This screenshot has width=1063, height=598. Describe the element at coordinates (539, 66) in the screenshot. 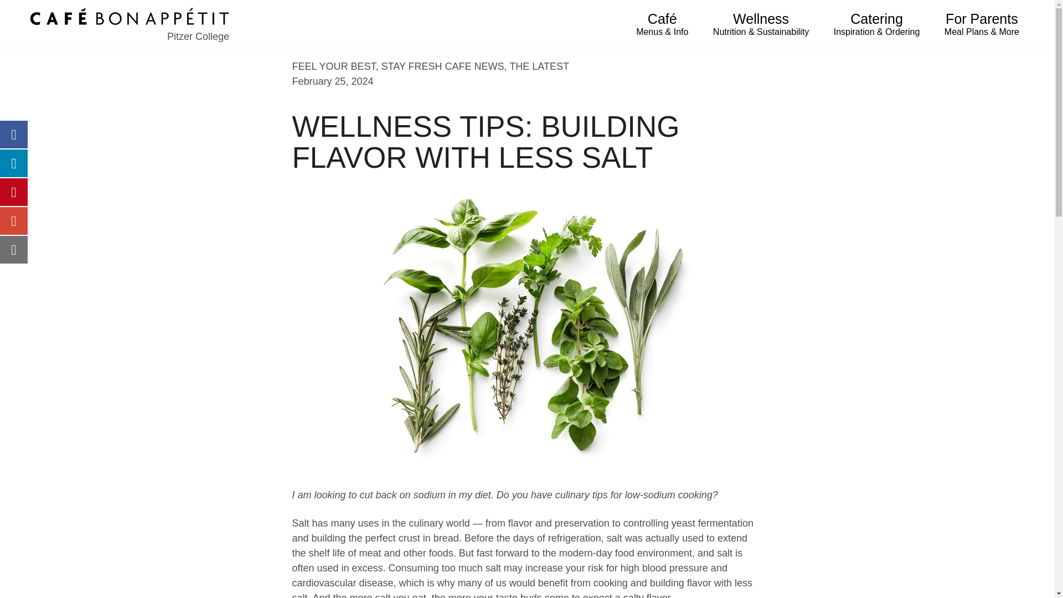

I see `THE LATEST` at that location.